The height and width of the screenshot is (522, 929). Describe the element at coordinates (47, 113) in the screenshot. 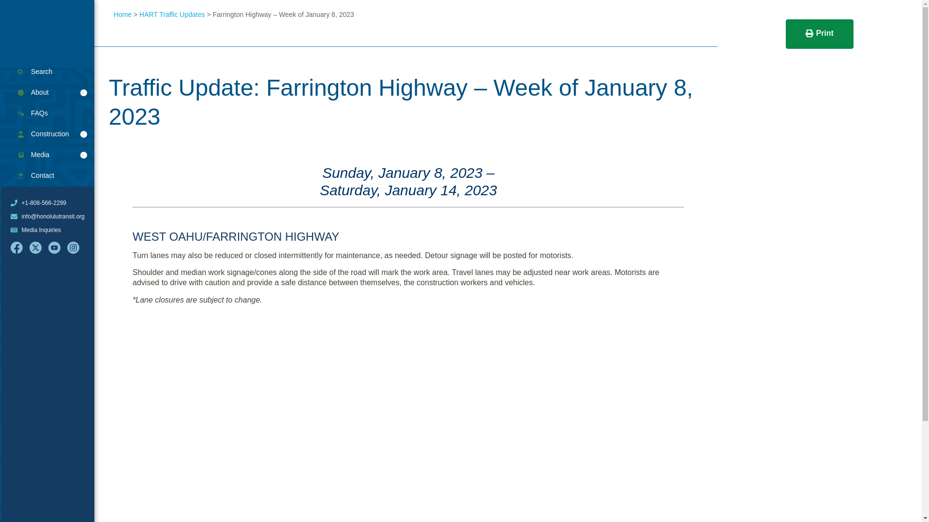

I see `FAQs` at that location.